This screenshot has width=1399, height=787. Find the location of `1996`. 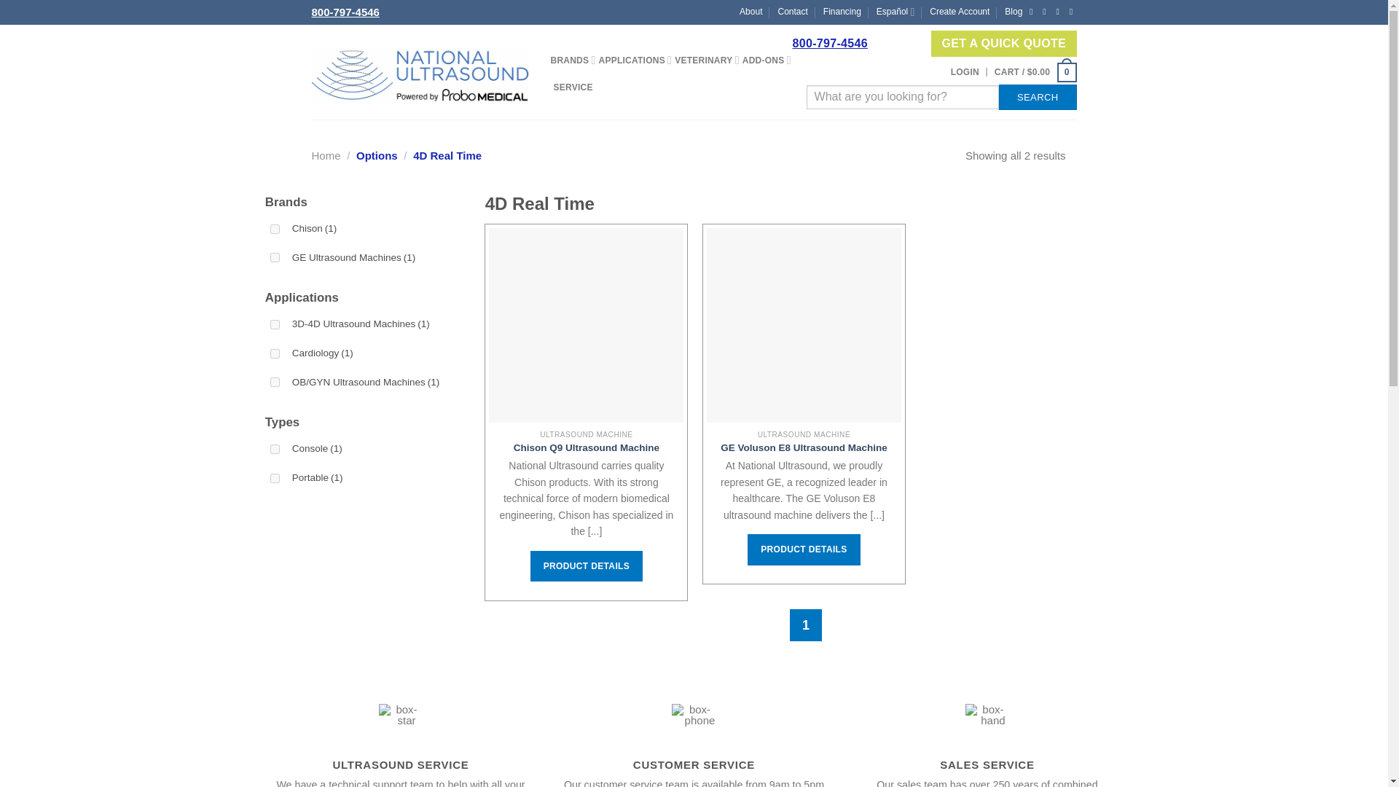

1996 is located at coordinates (275, 229).